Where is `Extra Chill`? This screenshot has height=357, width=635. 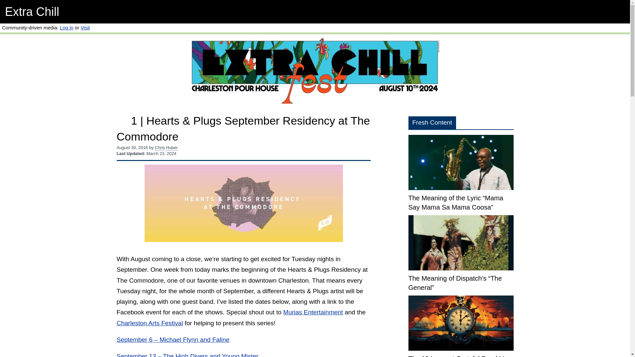 Extra Chill is located at coordinates (32, 12).